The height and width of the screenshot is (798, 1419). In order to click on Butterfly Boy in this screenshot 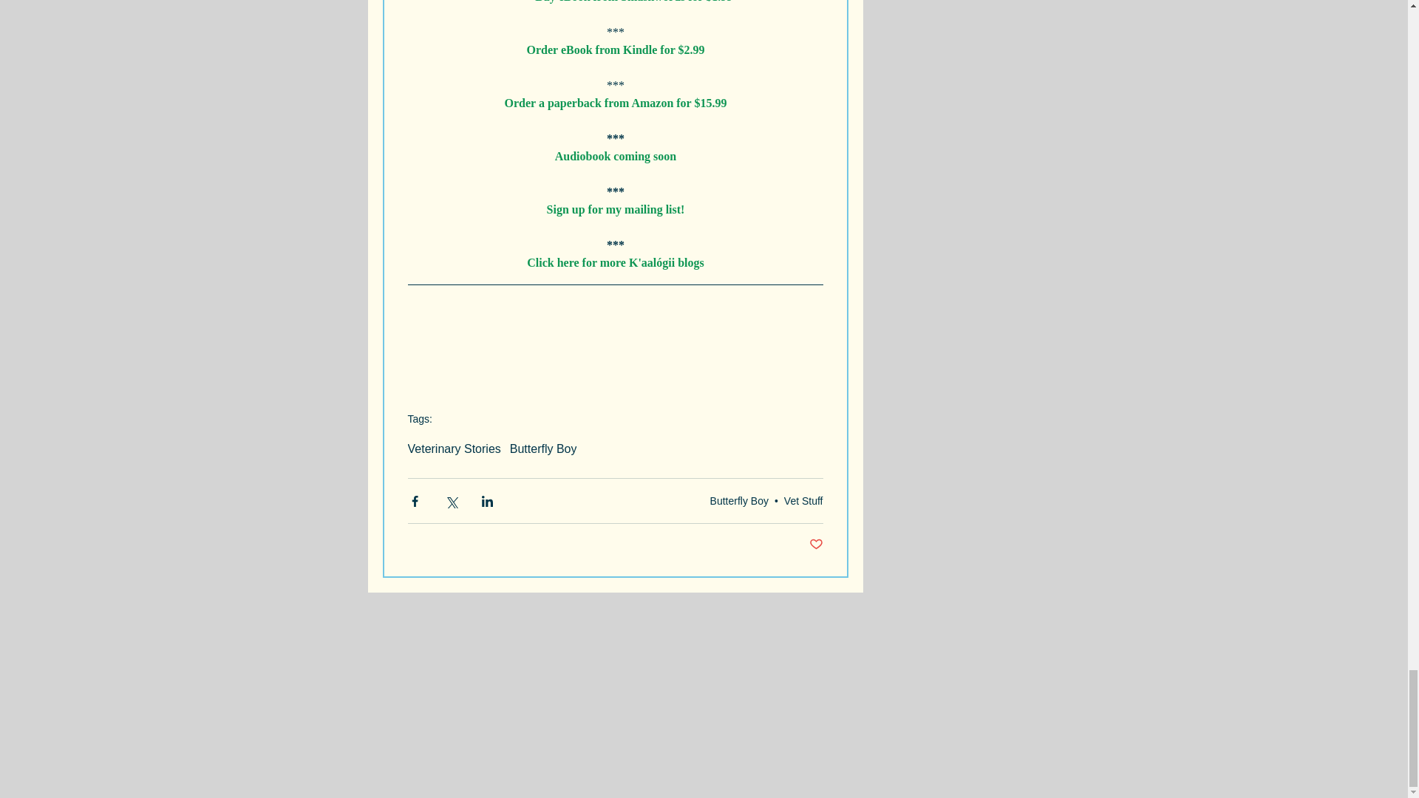, I will do `click(543, 449)`.